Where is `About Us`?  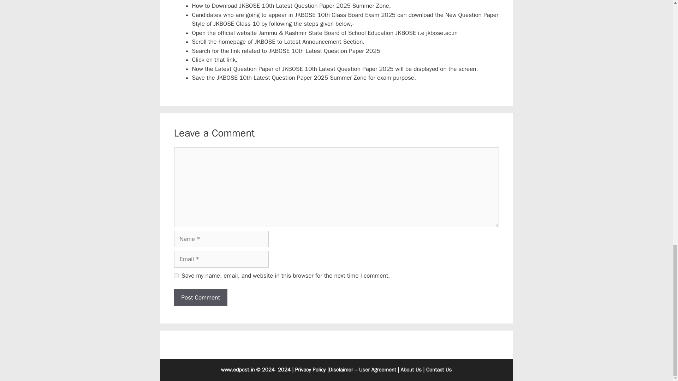 About Us is located at coordinates (411, 370).